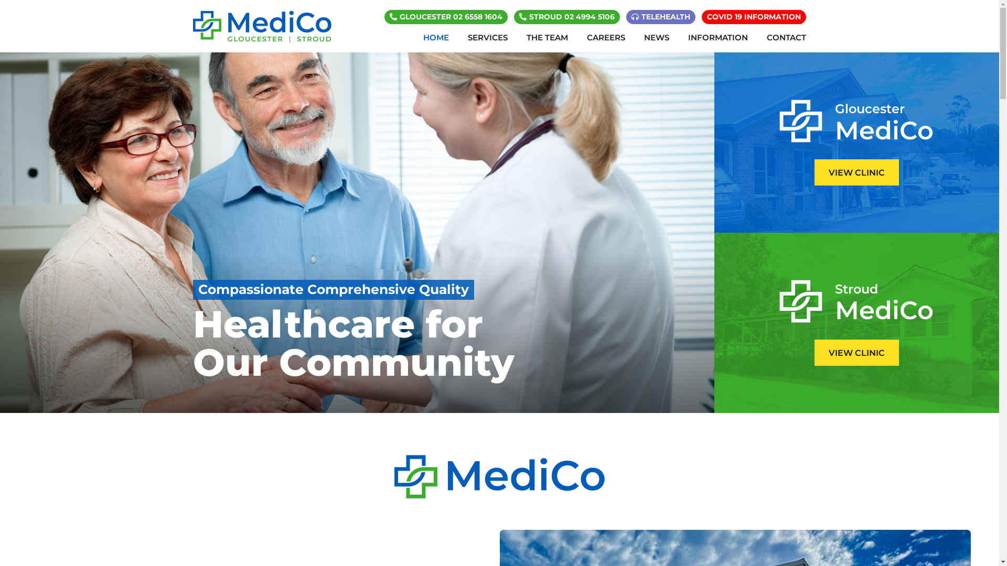 This screenshot has height=566, width=1007. I want to click on CAREERS, so click(606, 38).